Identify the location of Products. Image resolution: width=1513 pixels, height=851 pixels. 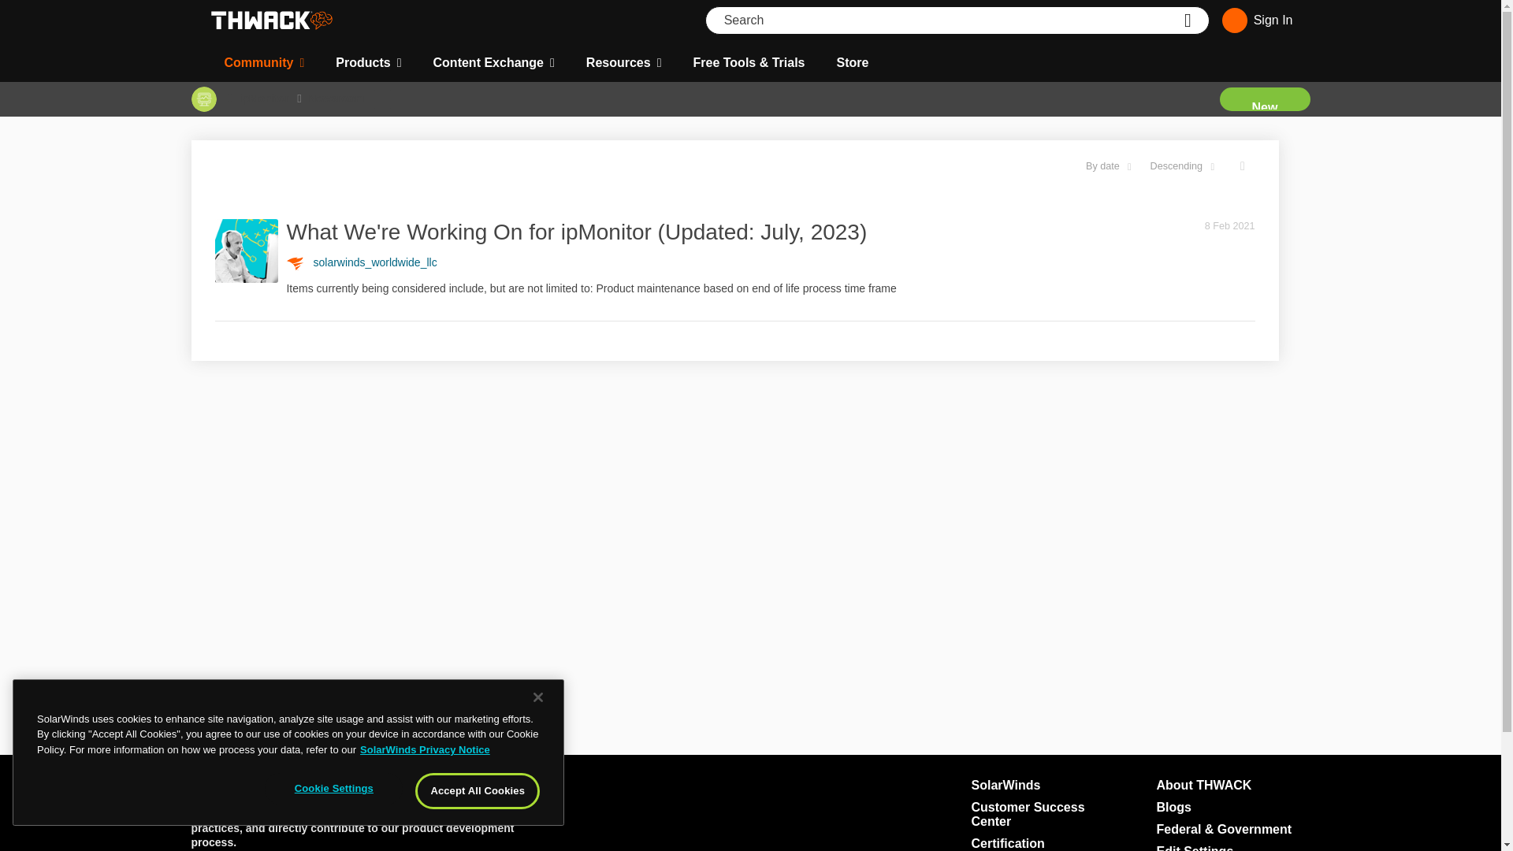
(368, 63).